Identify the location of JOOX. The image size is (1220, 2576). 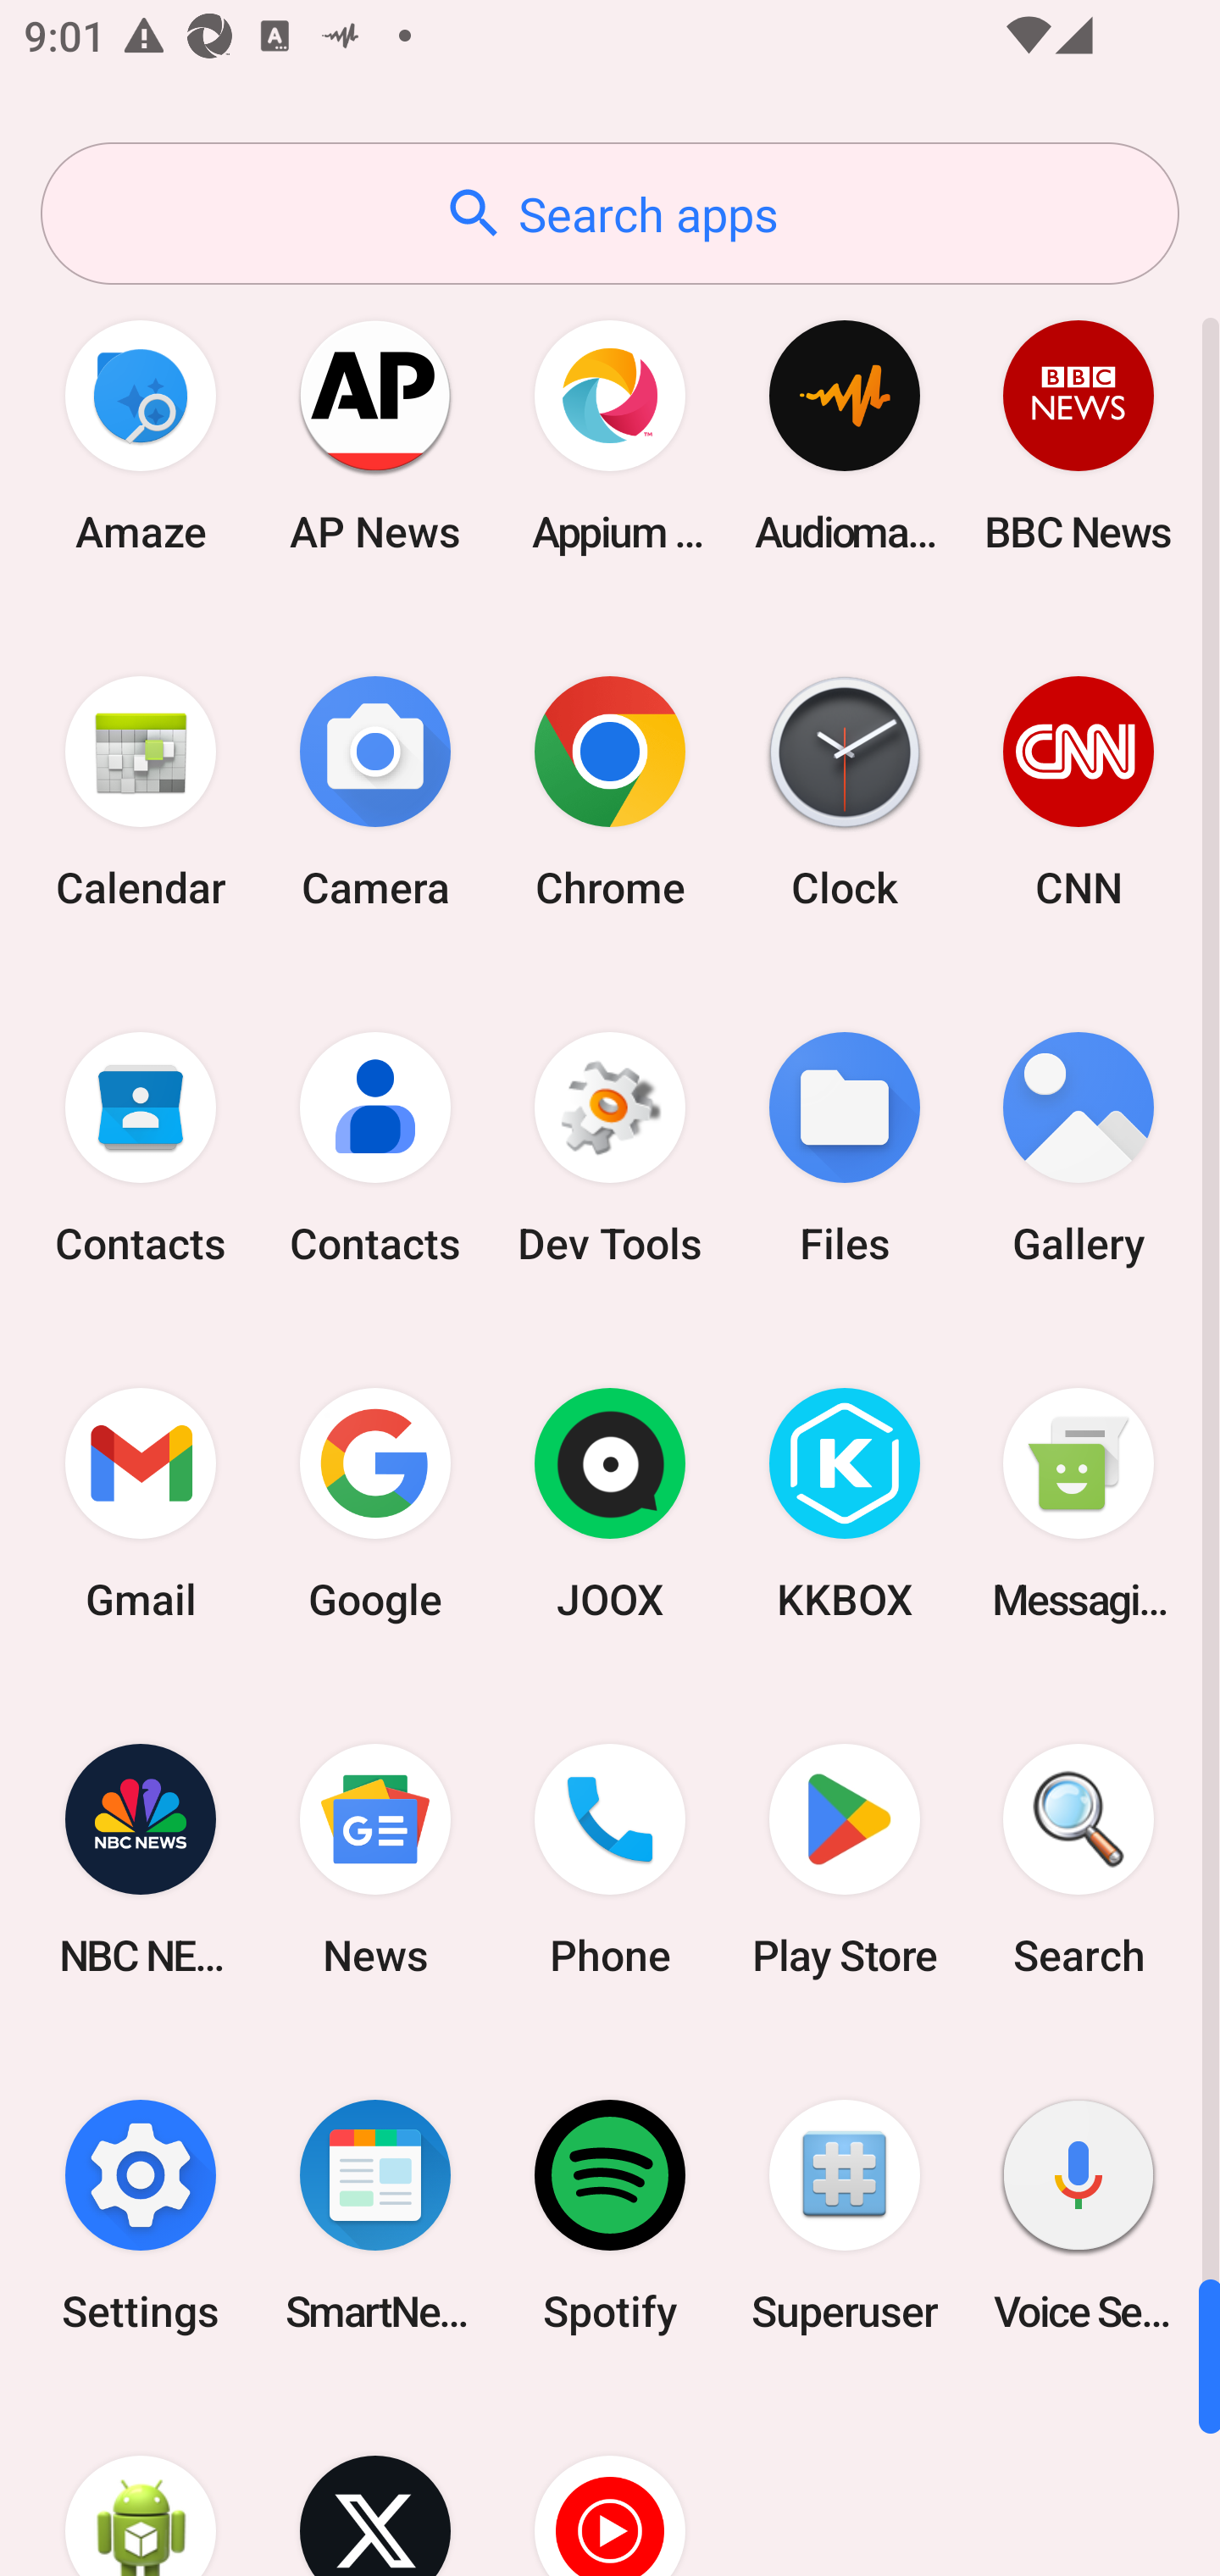
(610, 1504).